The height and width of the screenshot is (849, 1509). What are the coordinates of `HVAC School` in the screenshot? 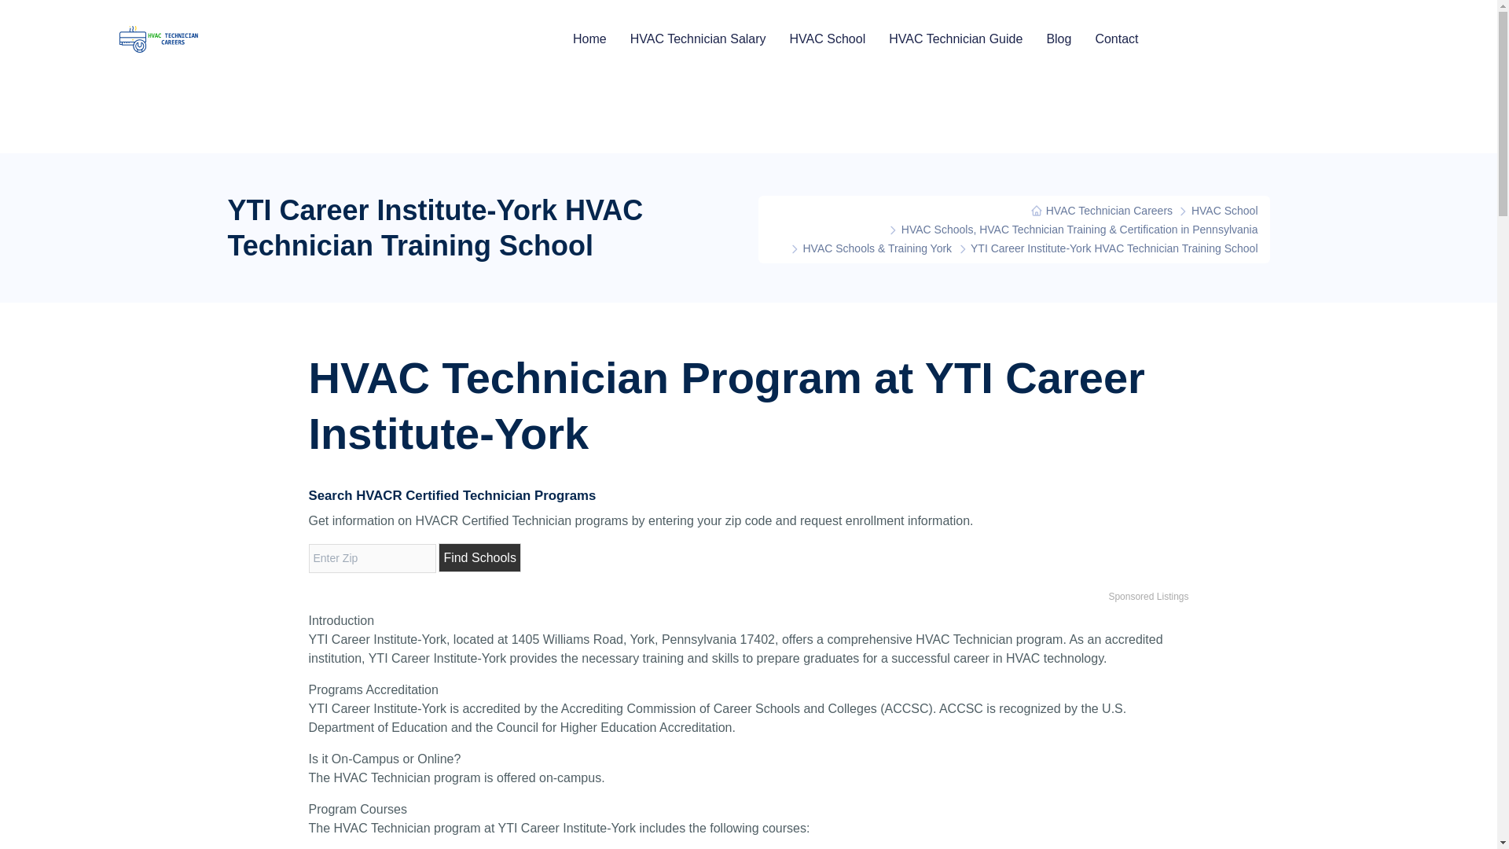 It's located at (828, 39).